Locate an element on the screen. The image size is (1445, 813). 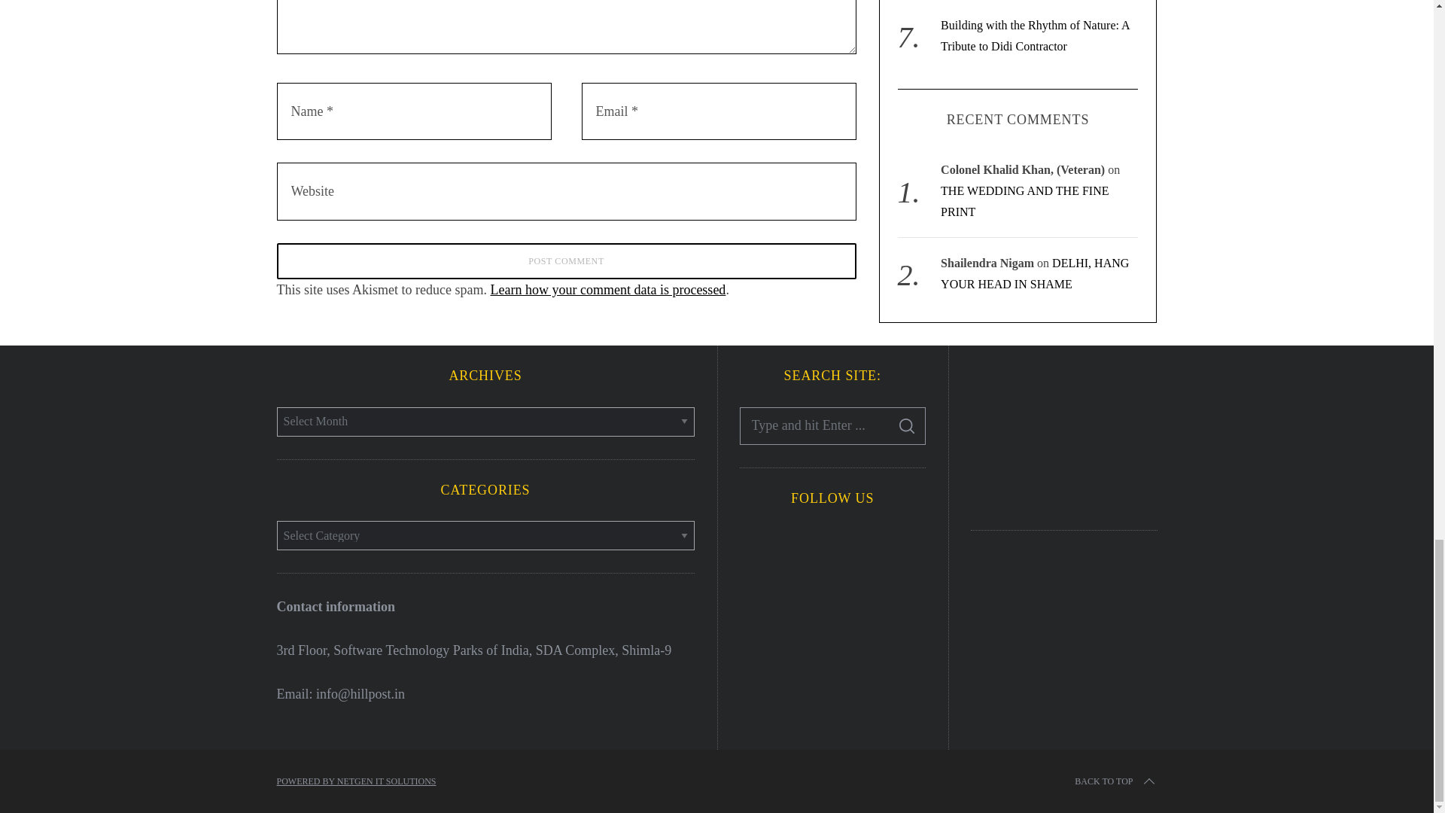
Learn how your comment data is processed is located at coordinates (607, 289).